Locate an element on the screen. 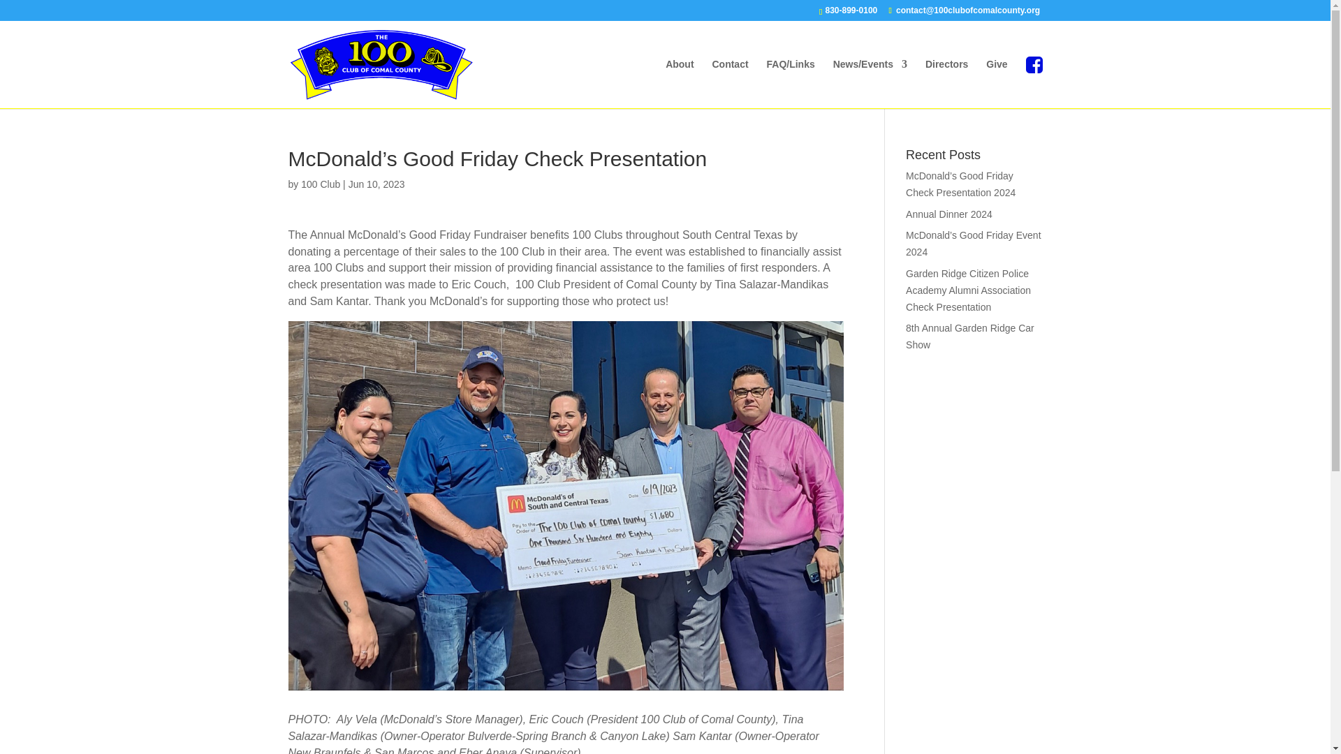  Posts by 100 Club is located at coordinates (320, 184).